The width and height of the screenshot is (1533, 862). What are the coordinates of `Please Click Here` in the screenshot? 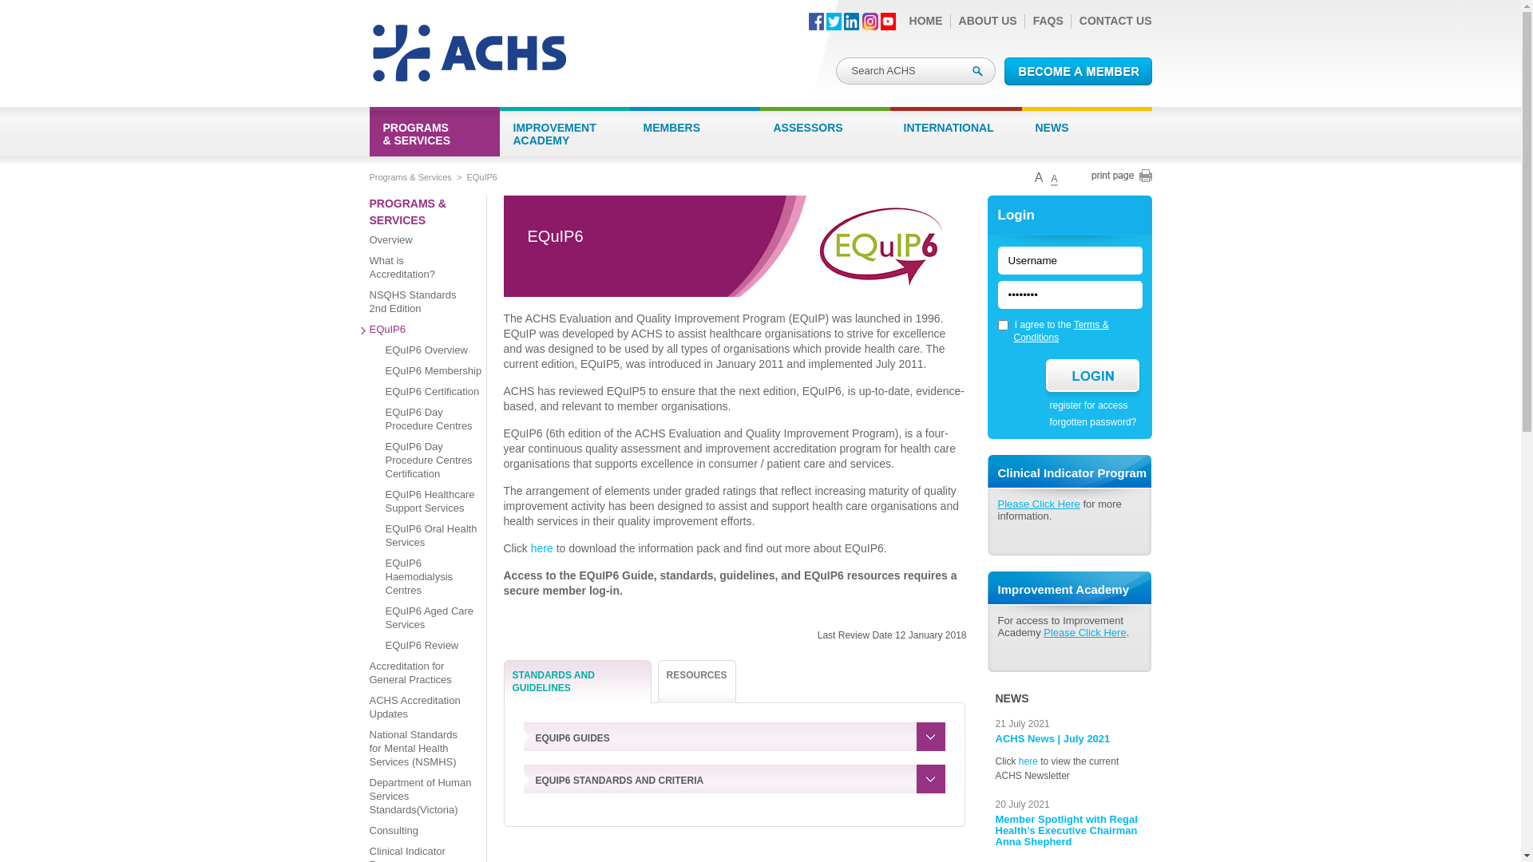 It's located at (1084, 632).